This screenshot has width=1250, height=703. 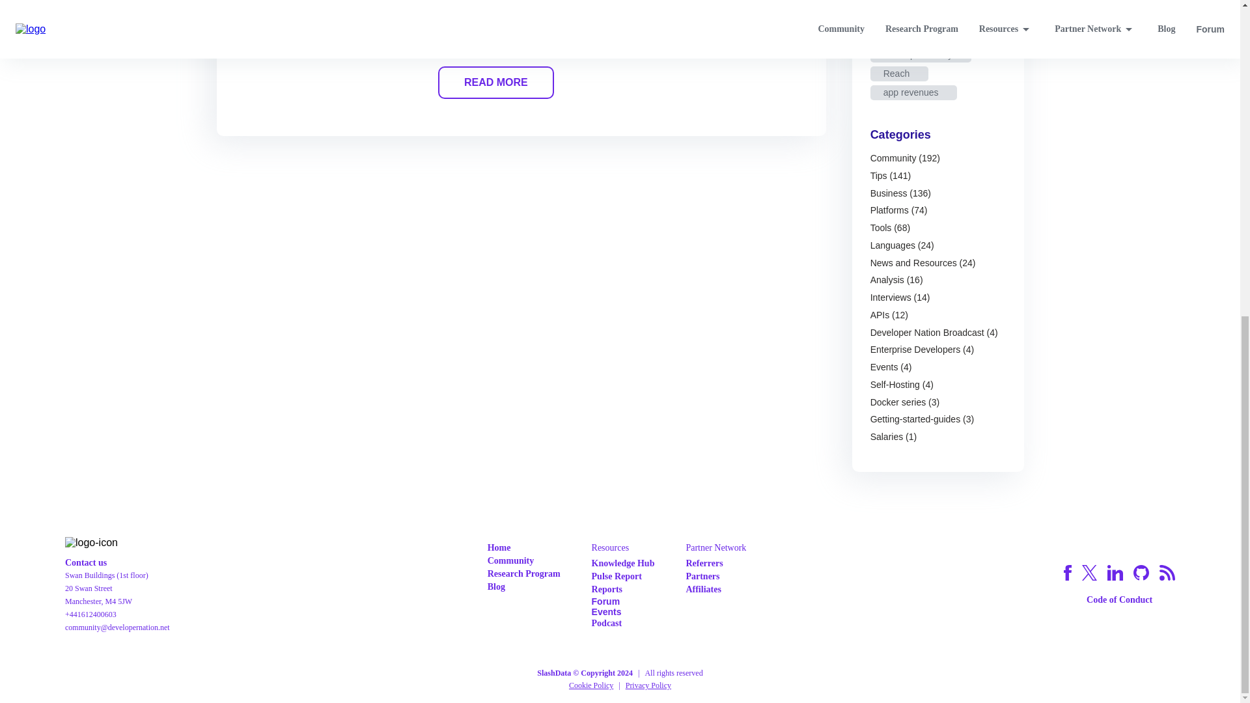 I want to click on READ MORE, so click(x=496, y=82).